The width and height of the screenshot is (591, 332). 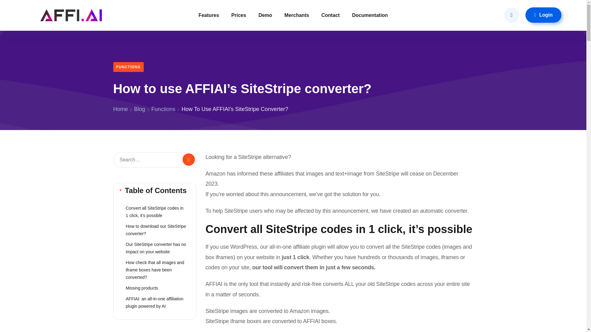 I want to click on Functions, so click(x=163, y=109).